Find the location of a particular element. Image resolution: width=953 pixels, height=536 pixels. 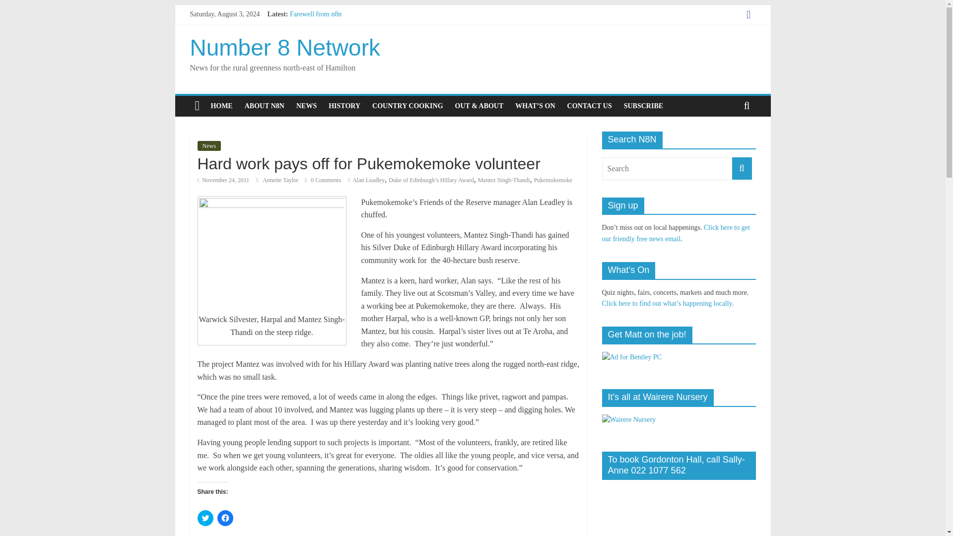

Introducing N8N is located at coordinates (265, 106).